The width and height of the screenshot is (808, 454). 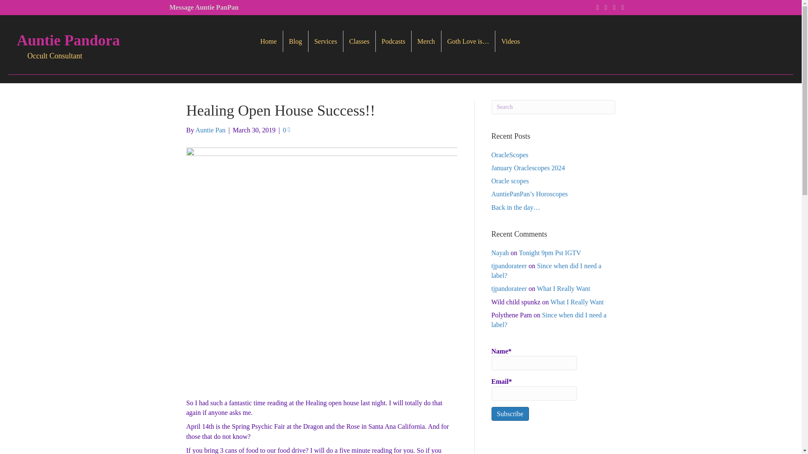 I want to click on Home, so click(x=268, y=41).